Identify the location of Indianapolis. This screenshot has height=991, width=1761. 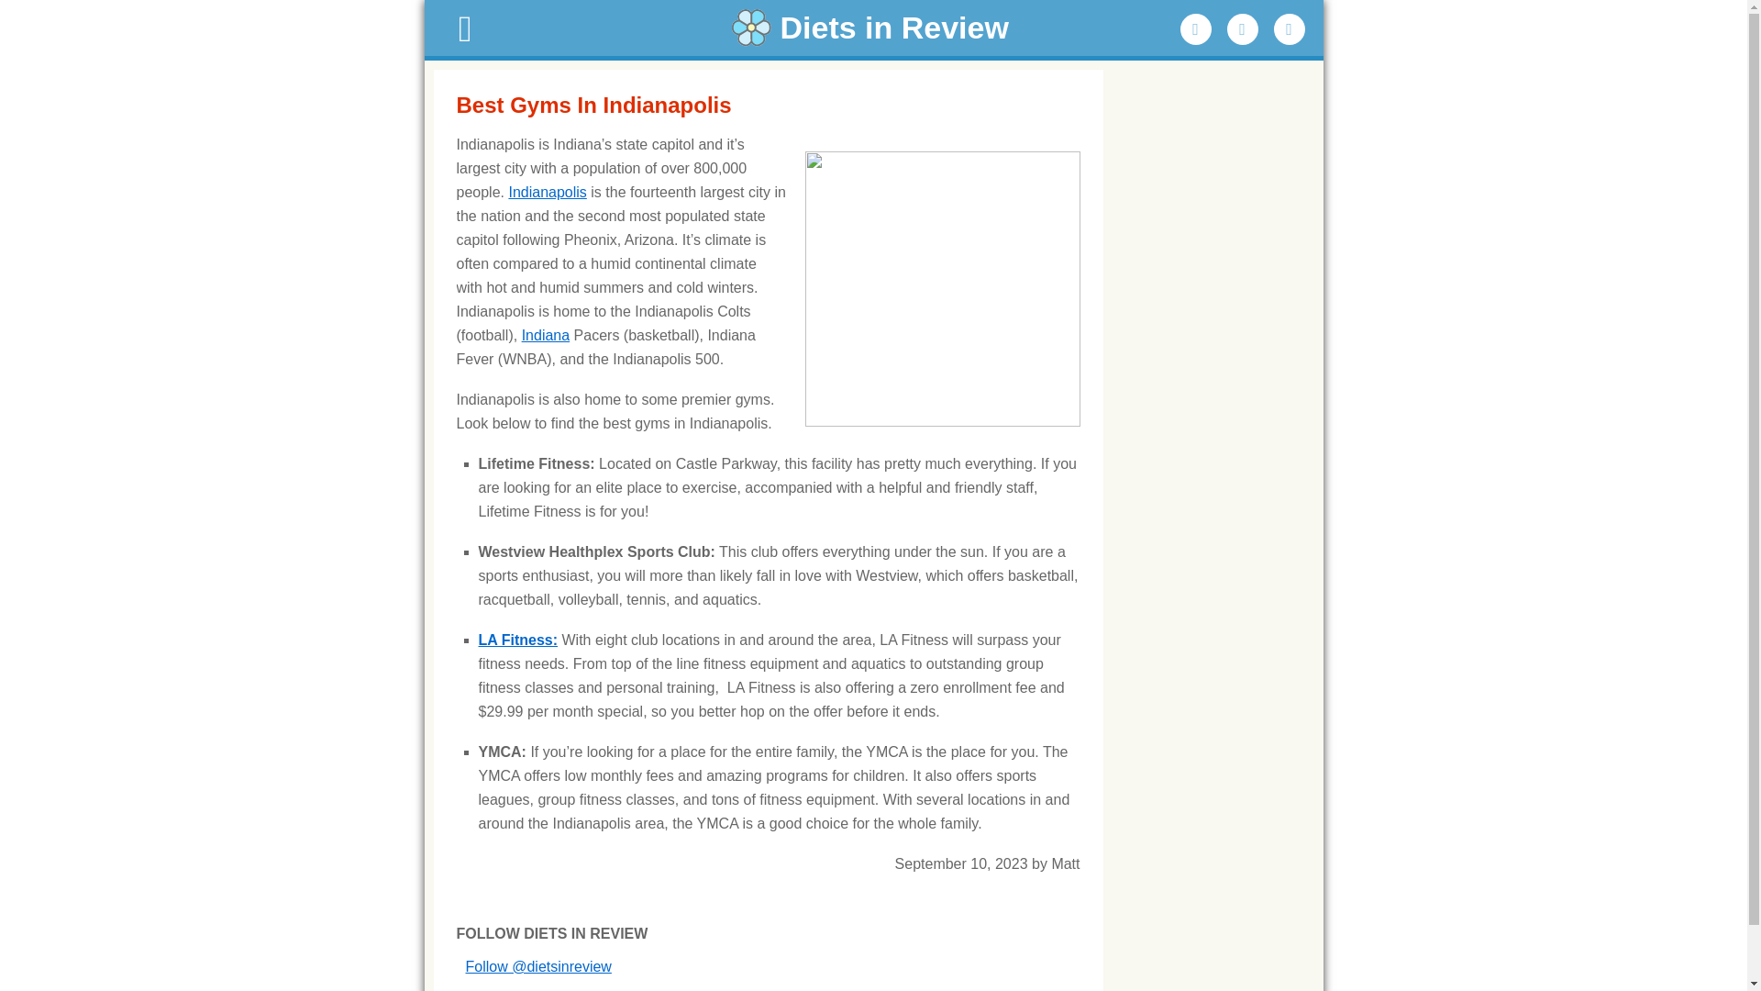
(547, 192).